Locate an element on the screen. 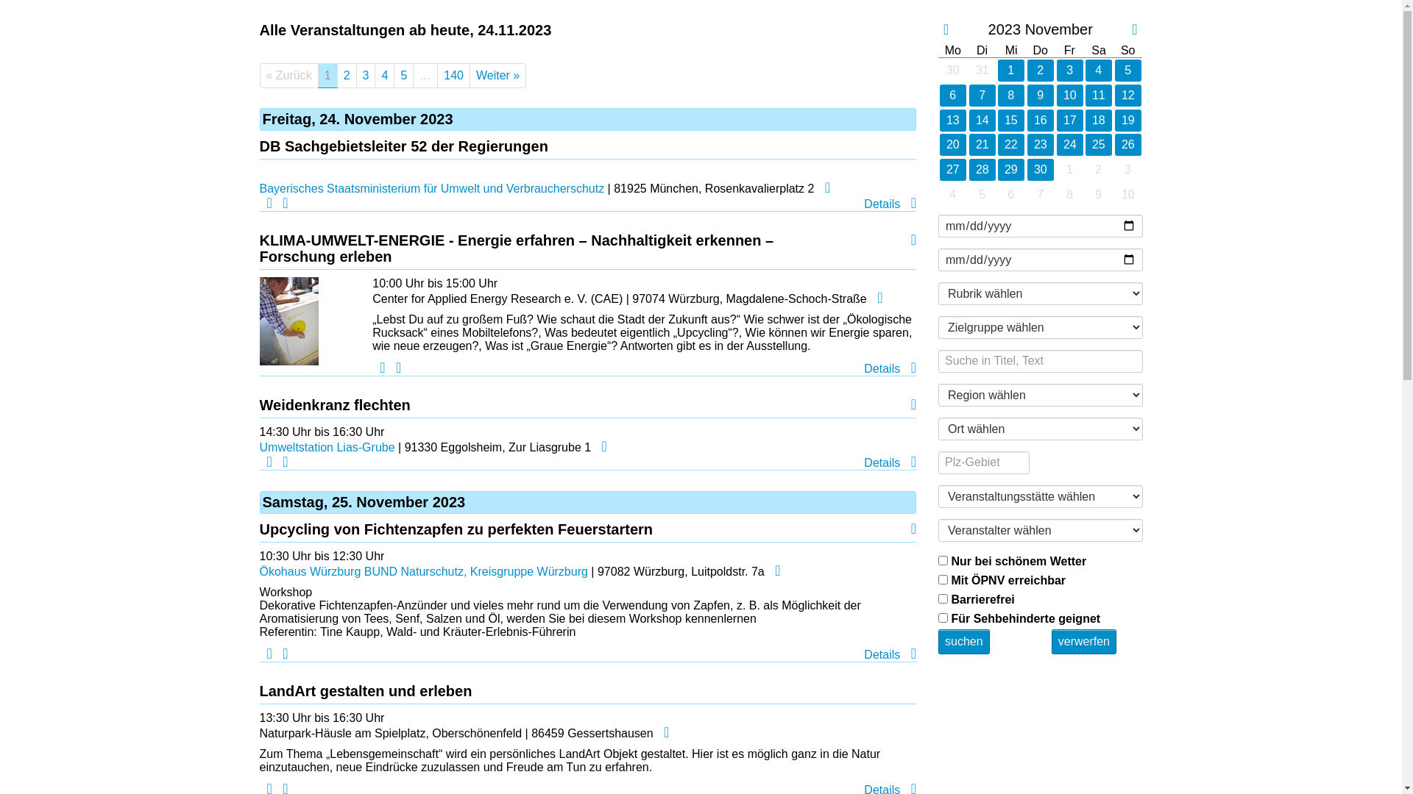 The image size is (1413, 794). 7 is located at coordinates (1041, 195).